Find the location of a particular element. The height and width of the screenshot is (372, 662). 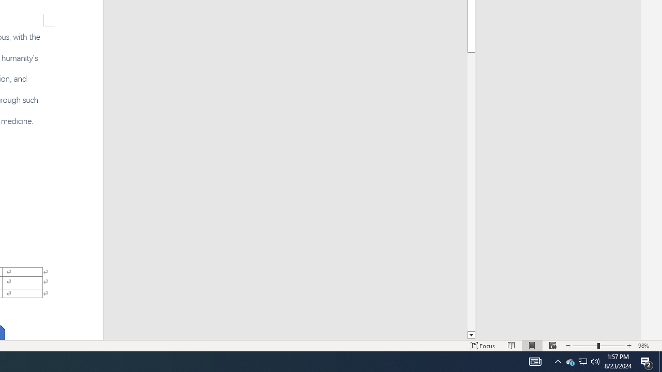

Page down is located at coordinates (471, 192).